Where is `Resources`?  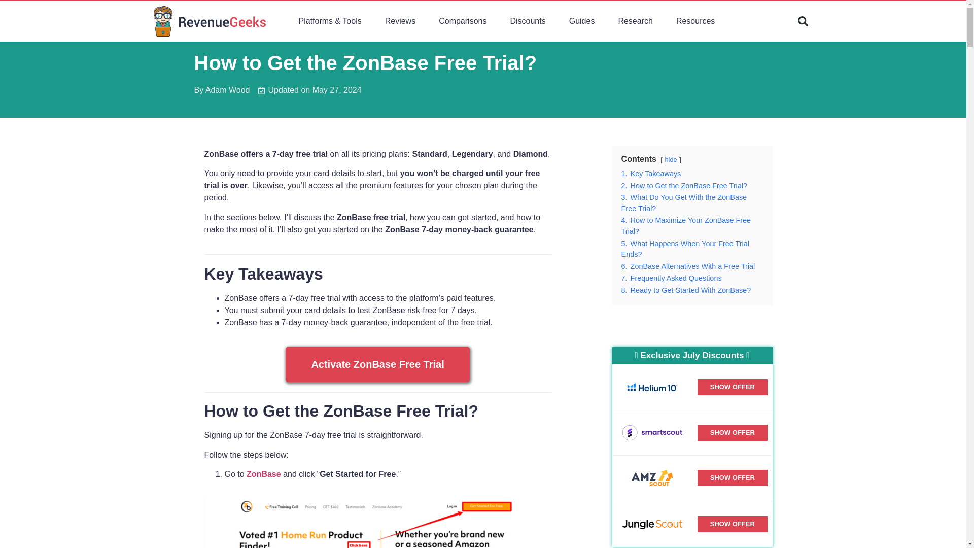
Resources is located at coordinates (695, 21).